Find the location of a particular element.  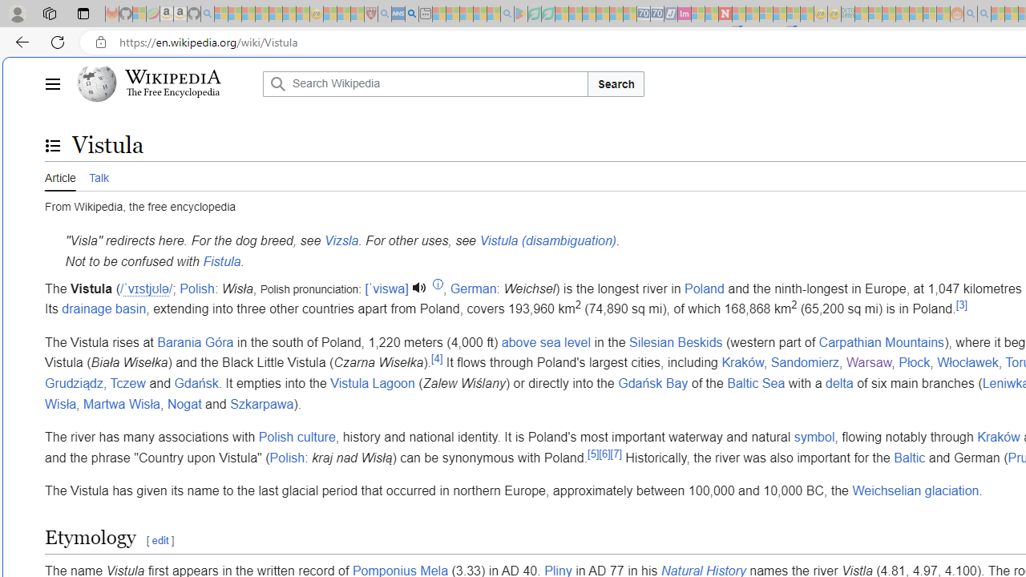

symbol is located at coordinates (814, 438).